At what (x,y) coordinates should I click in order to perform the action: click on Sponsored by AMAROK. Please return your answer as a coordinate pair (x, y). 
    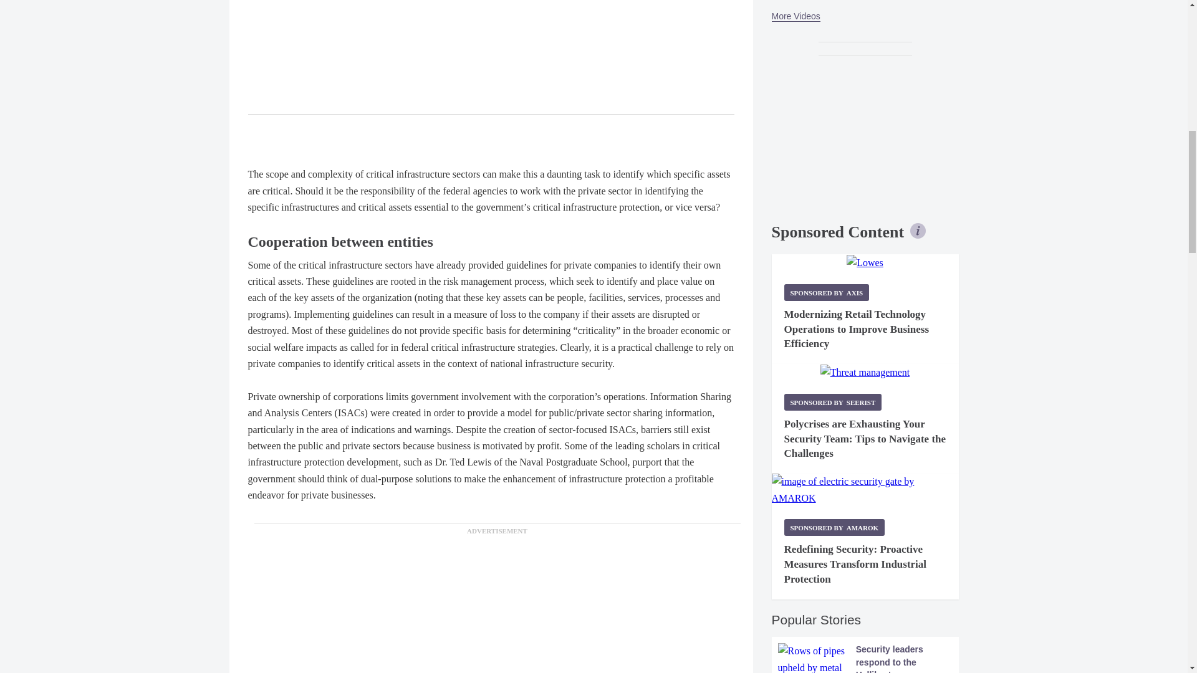
    Looking at the image, I should click on (834, 527).